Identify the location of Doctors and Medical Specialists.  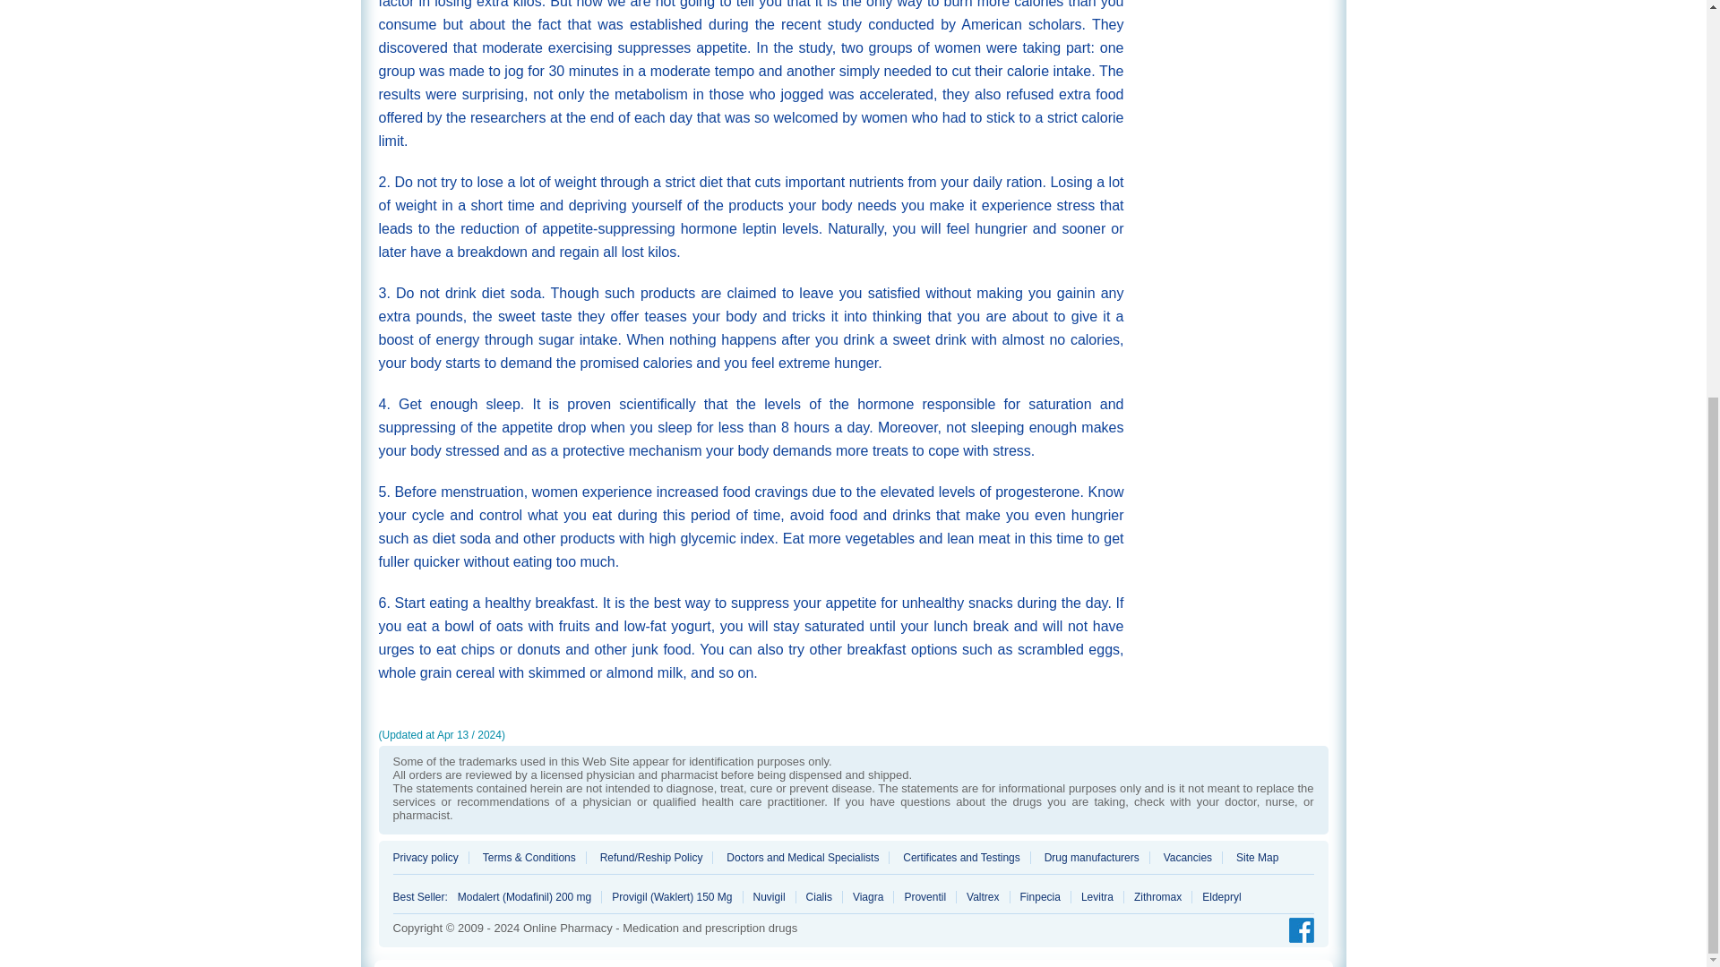
(803, 858).